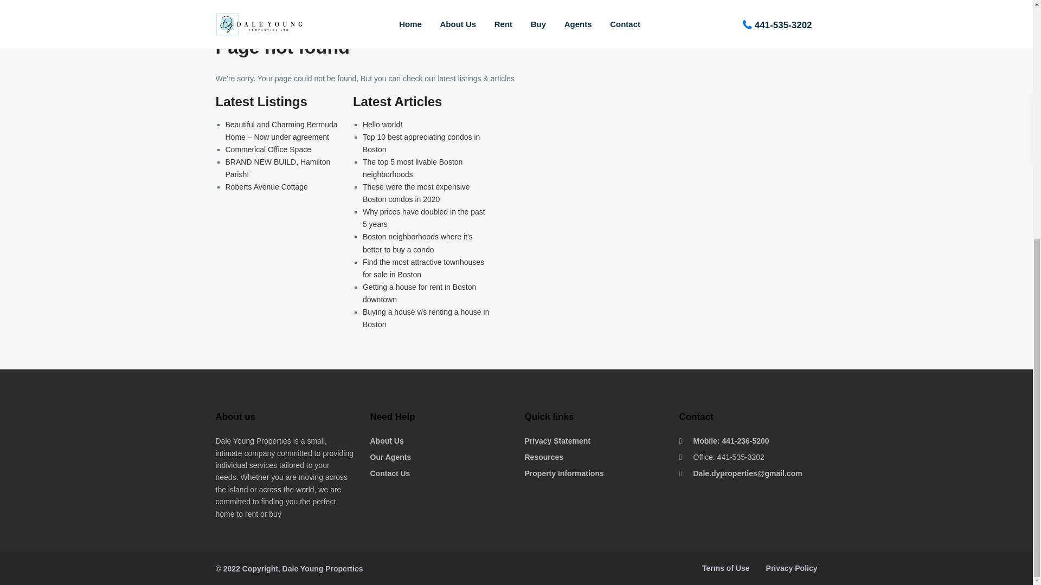 The height and width of the screenshot is (585, 1041). Describe the element at coordinates (423, 269) in the screenshot. I see `Find the most attractive townhouses for sale in Boston` at that location.